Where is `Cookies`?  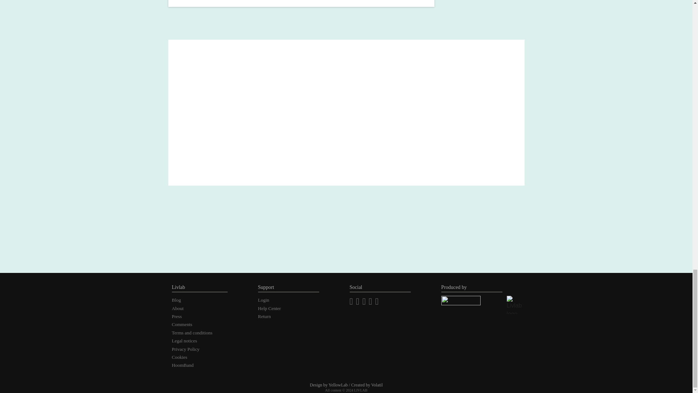 Cookies is located at coordinates (179, 357).